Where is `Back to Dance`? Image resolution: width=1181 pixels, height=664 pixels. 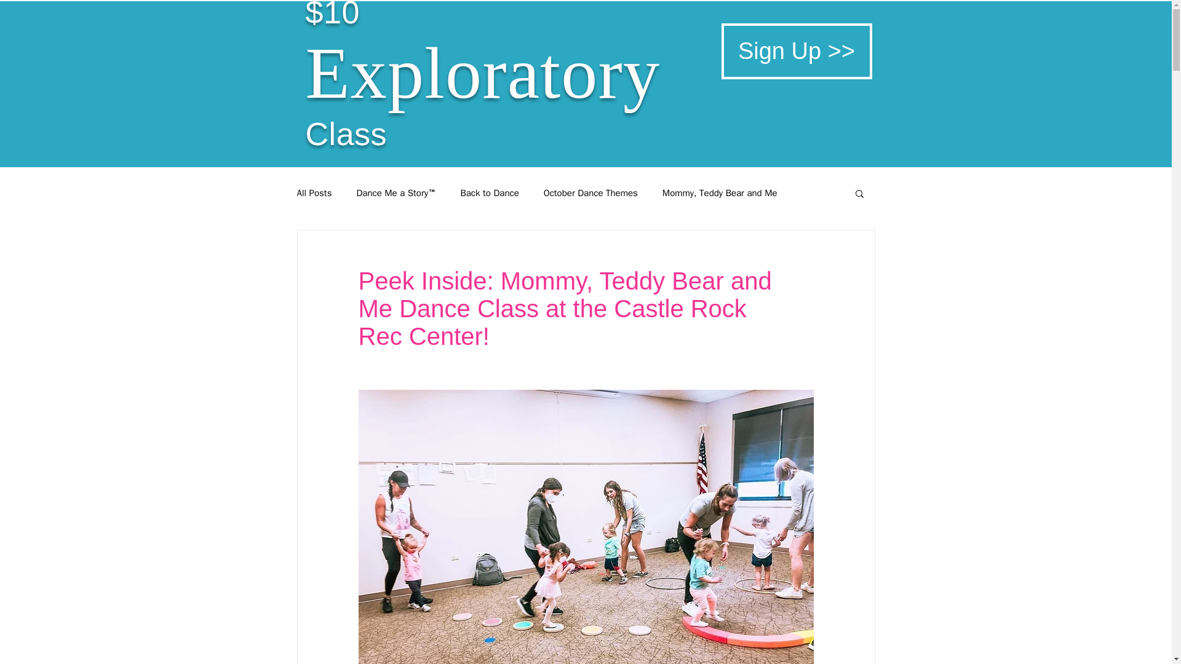
Back to Dance is located at coordinates (489, 192).